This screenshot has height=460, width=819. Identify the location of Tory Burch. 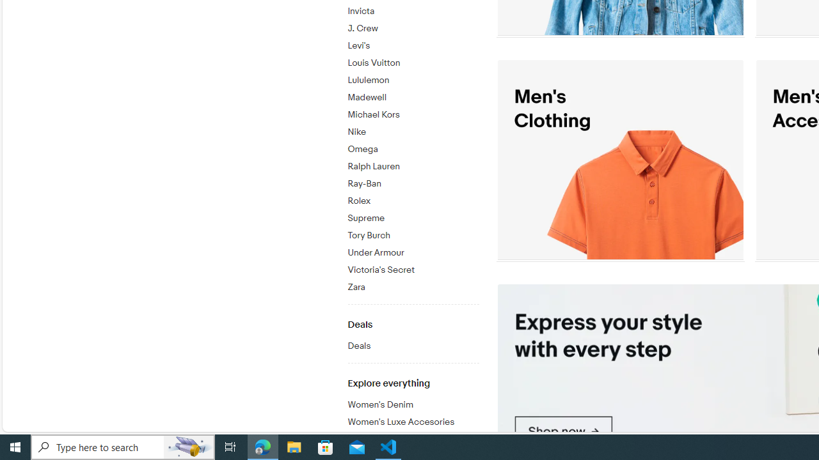
(413, 233).